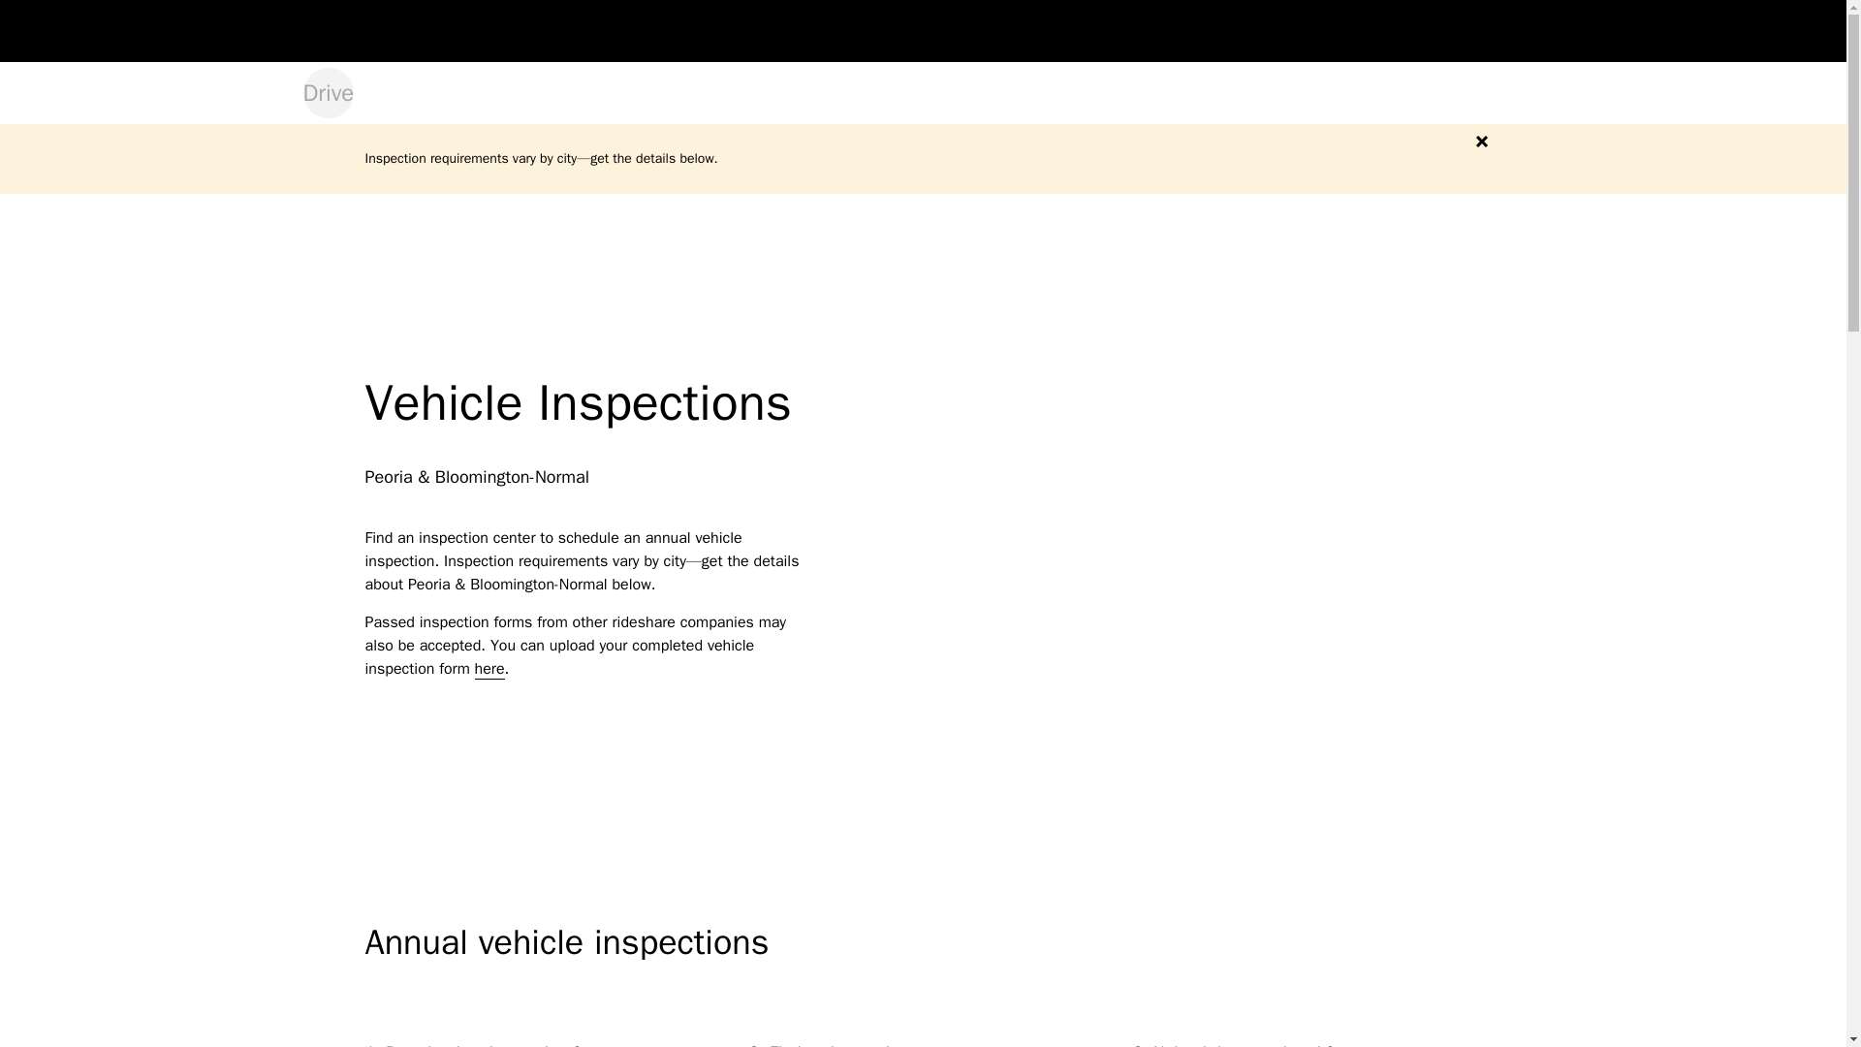 The height and width of the screenshot is (1047, 1861). What do you see at coordinates (326, 30) in the screenshot?
I see `Uber` at bounding box center [326, 30].